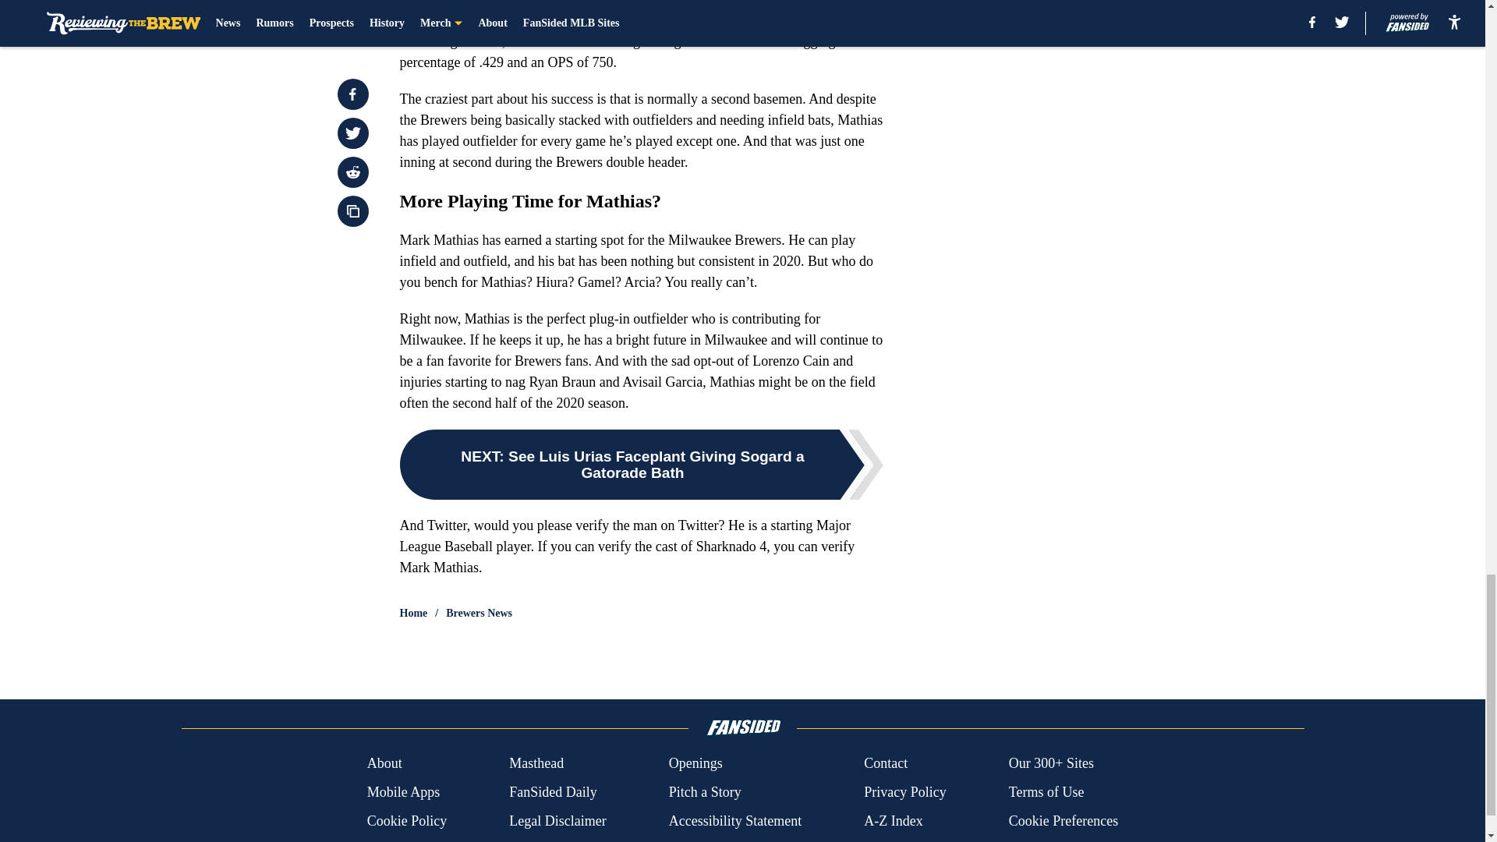 This screenshot has height=842, width=1497. What do you see at coordinates (557, 822) in the screenshot?
I see `Legal Disclaimer` at bounding box center [557, 822].